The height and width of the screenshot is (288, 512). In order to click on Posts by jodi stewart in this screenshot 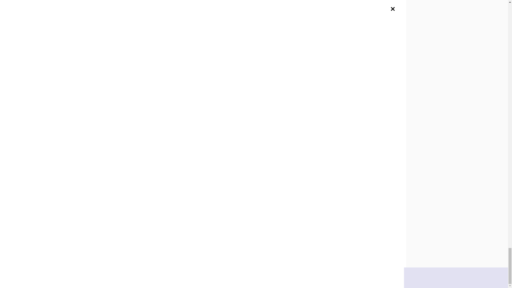, I will do `click(206, 81)`.